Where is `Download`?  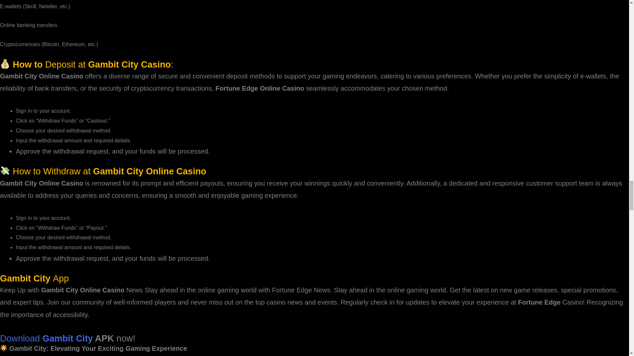
Download is located at coordinates (21, 338).